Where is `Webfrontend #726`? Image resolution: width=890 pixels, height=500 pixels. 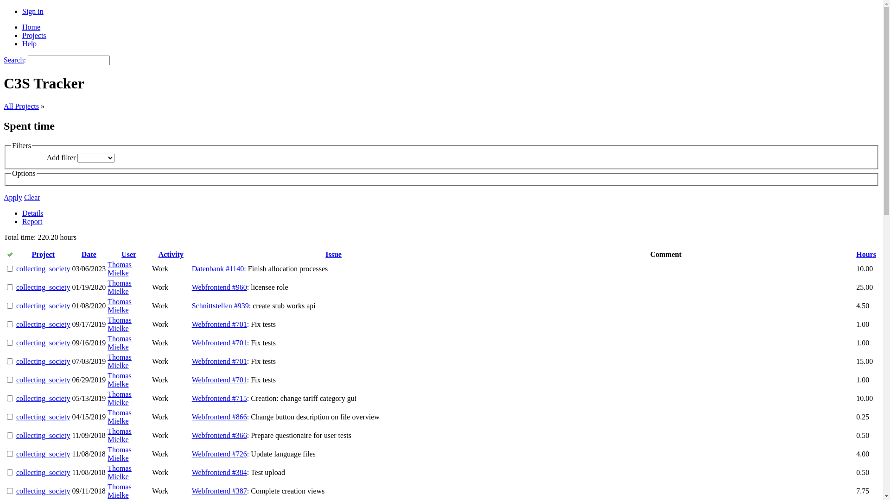
Webfrontend #726 is located at coordinates (220, 454).